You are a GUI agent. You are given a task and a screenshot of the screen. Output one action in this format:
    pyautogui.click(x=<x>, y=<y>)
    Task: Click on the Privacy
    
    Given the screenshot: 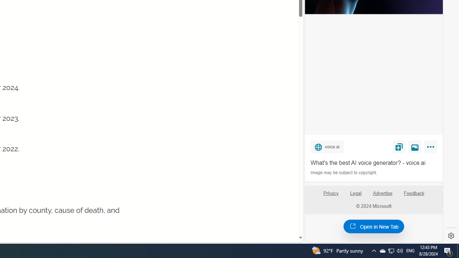 What is the action you would take?
    pyautogui.click(x=331, y=193)
    